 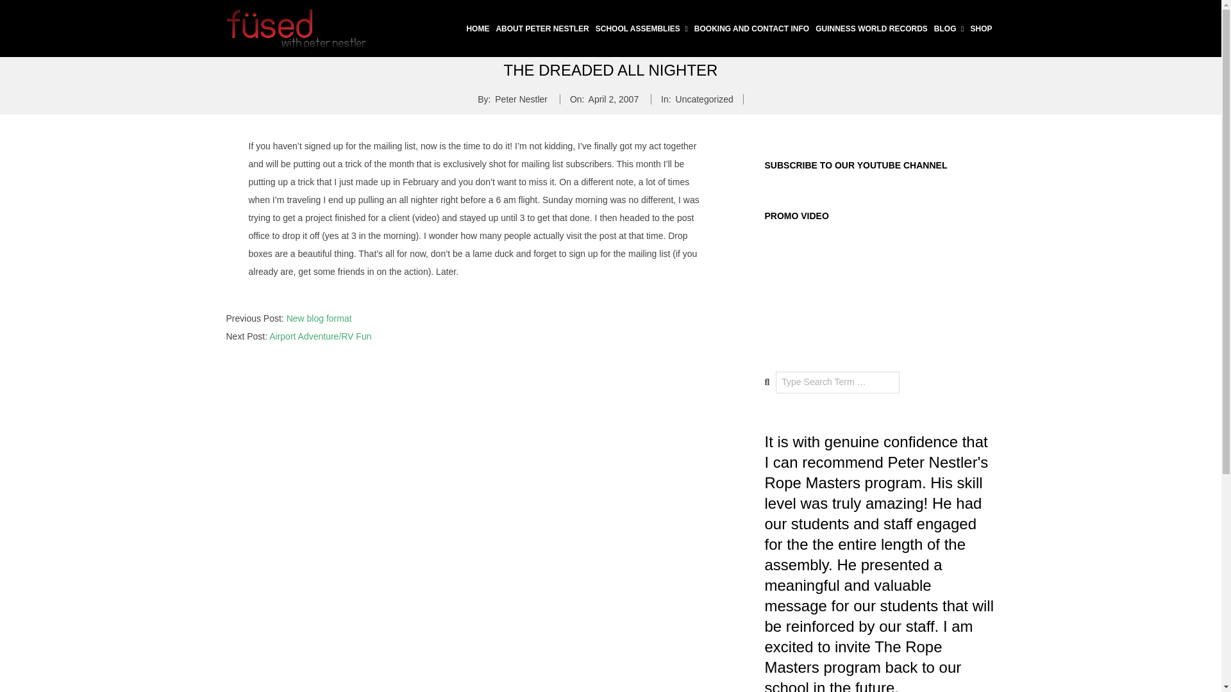 What do you see at coordinates (751, 29) in the screenshot?
I see `BOOKING AND CONTACT INFO` at bounding box center [751, 29].